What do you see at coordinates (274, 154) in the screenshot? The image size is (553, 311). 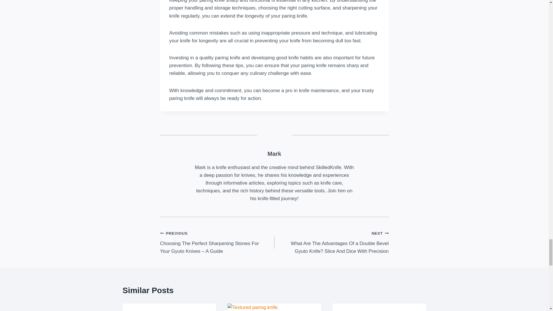 I see `Posts by Mark` at bounding box center [274, 154].